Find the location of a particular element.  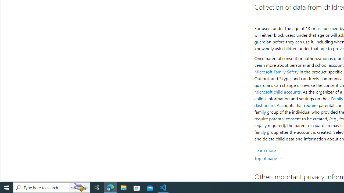

Learn More about Collection of data from children is located at coordinates (265, 150).